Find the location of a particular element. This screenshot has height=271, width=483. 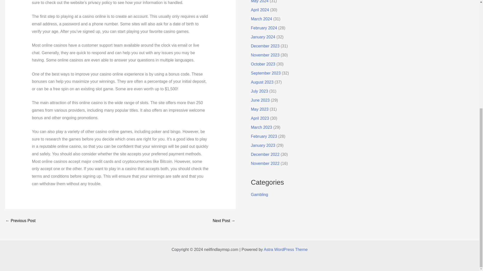

February 2024 is located at coordinates (264, 28).